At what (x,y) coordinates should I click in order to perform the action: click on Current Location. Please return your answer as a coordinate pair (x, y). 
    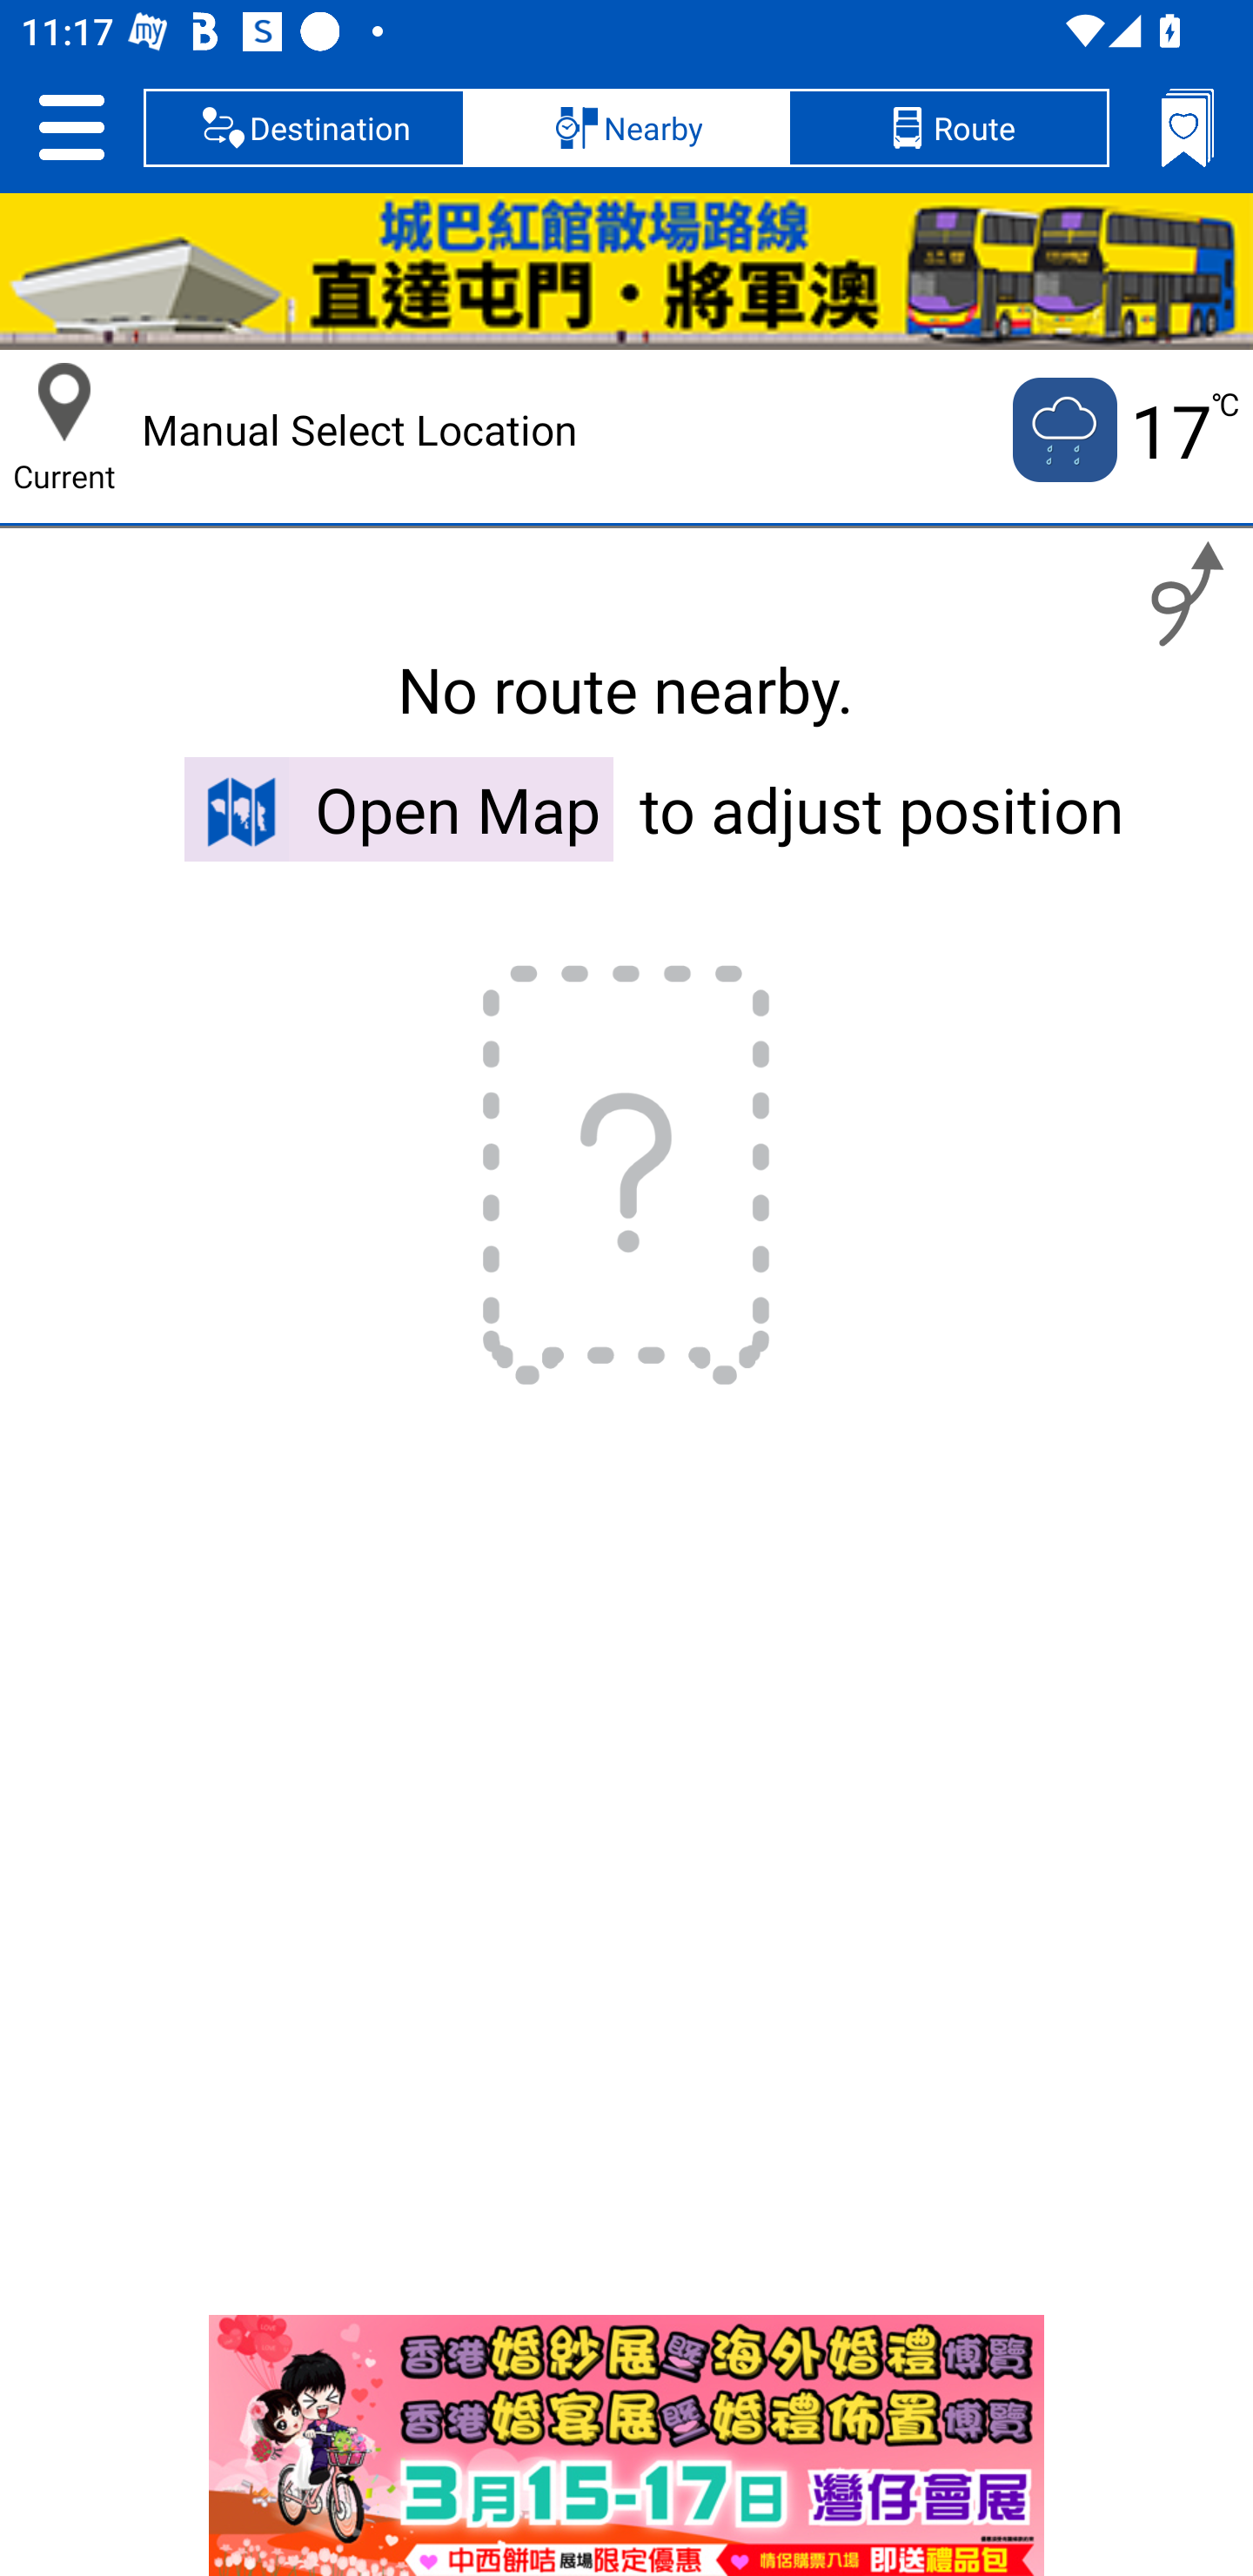
    Looking at the image, I should click on (64, 402).